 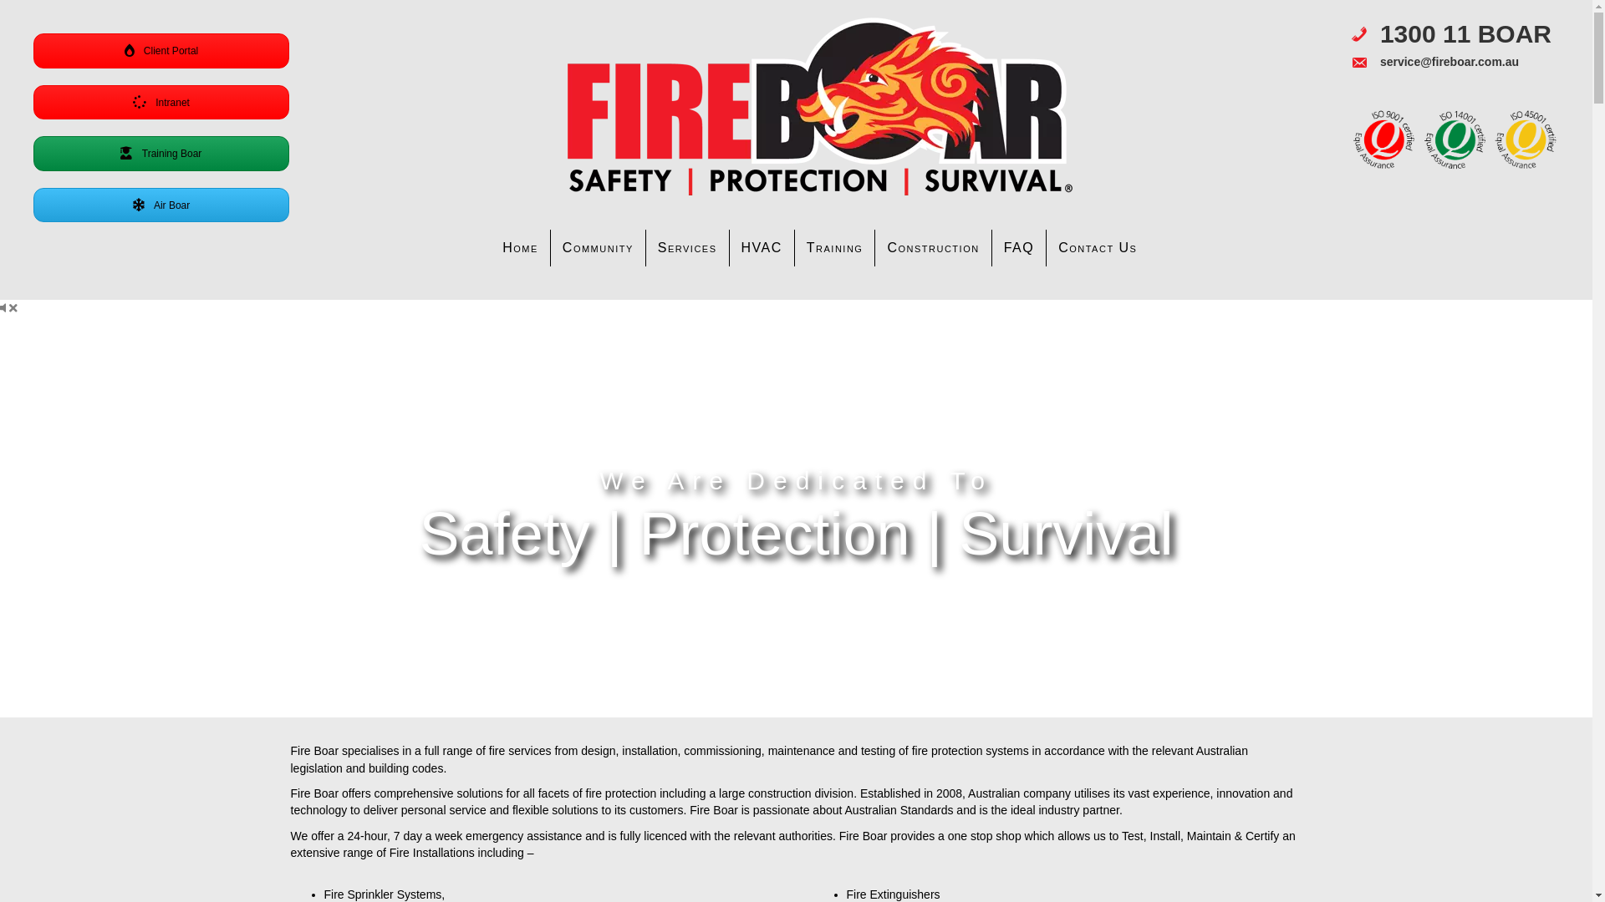 What do you see at coordinates (520, 248) in the screenshot?
I see `Home` at bounding box center [520, 248].